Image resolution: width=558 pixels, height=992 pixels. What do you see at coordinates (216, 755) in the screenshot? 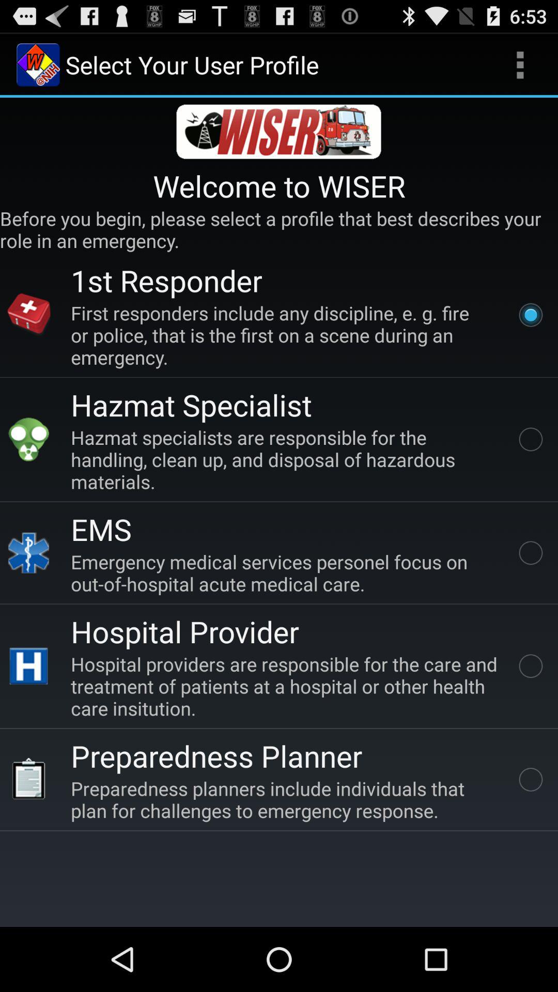
I see `select item below hospital providers are` at bounding box center [216, 755].